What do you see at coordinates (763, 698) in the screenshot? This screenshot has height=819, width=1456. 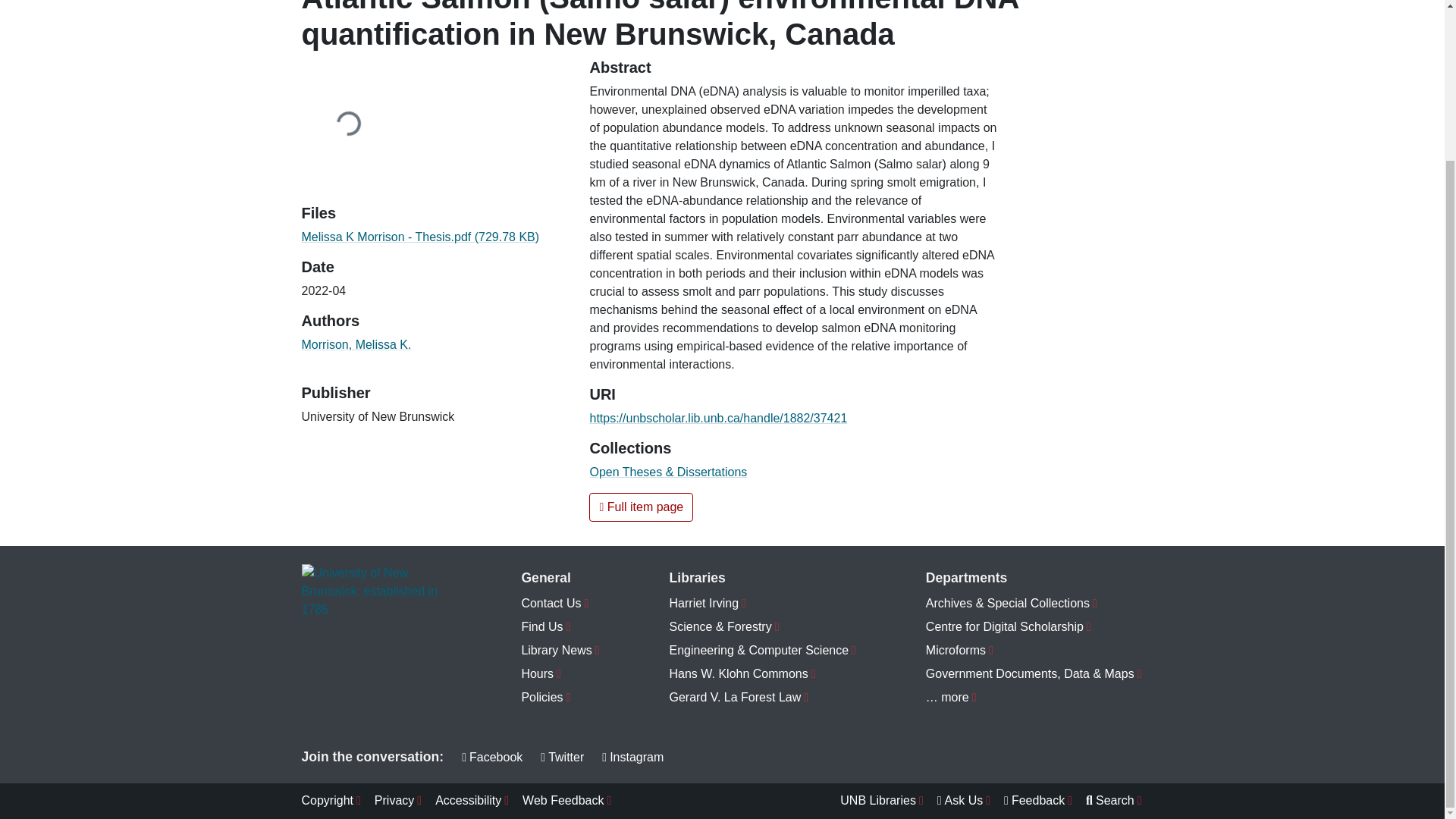 I see `Gerard V. La Forest Law` at bounding box center [763, 698].